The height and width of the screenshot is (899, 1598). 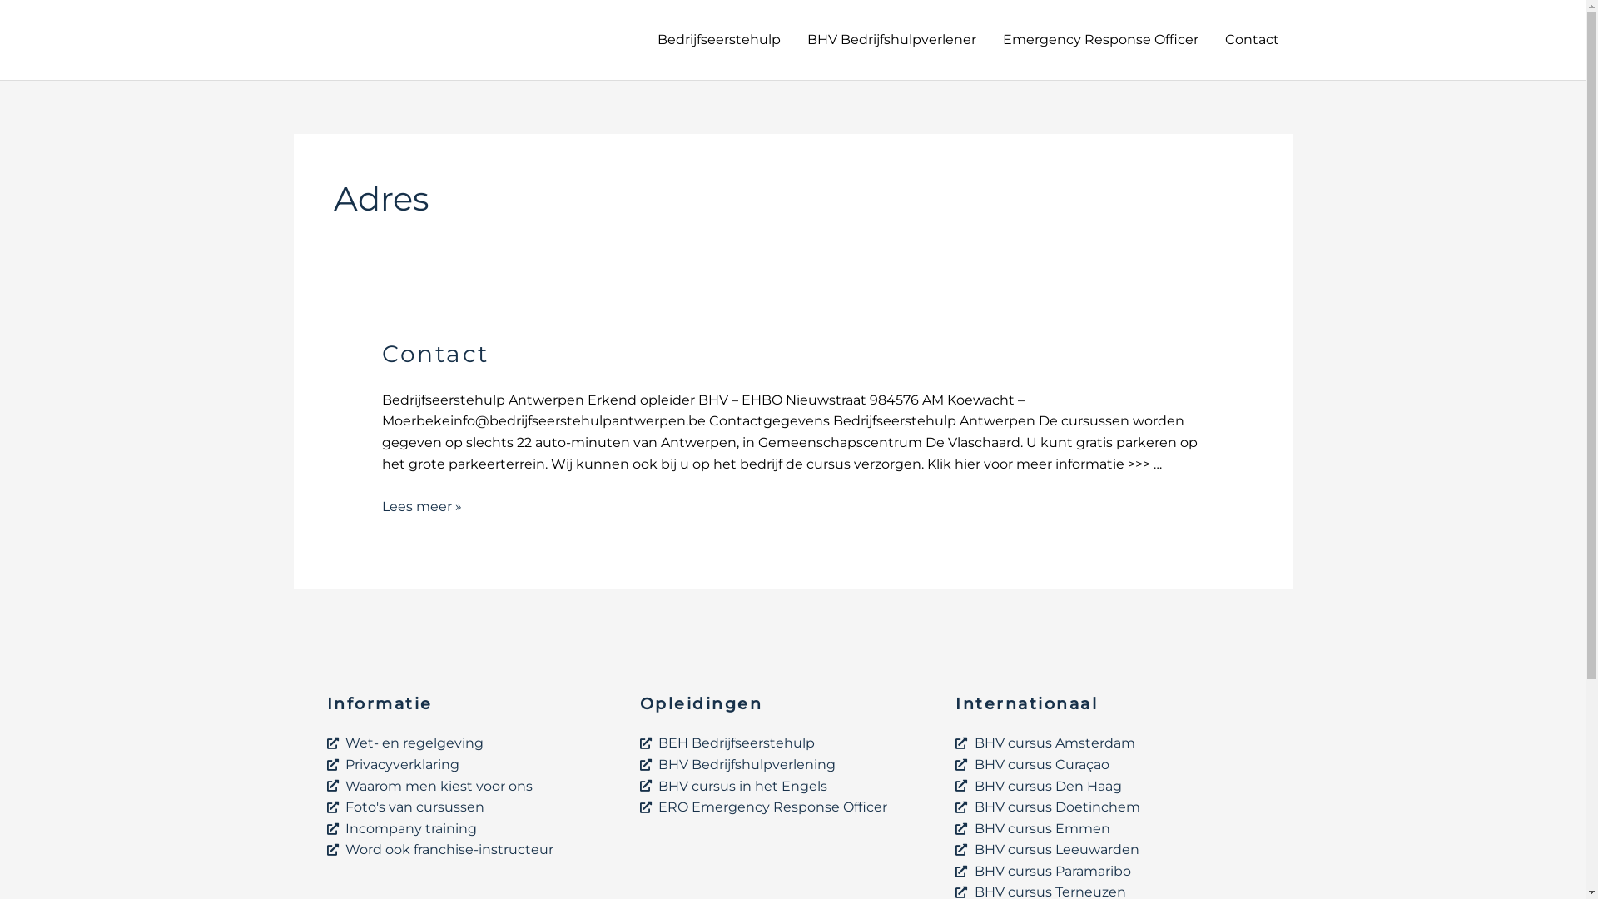 I want to click on BHV cursus Paramaribo, so click(x=1104, y=872).